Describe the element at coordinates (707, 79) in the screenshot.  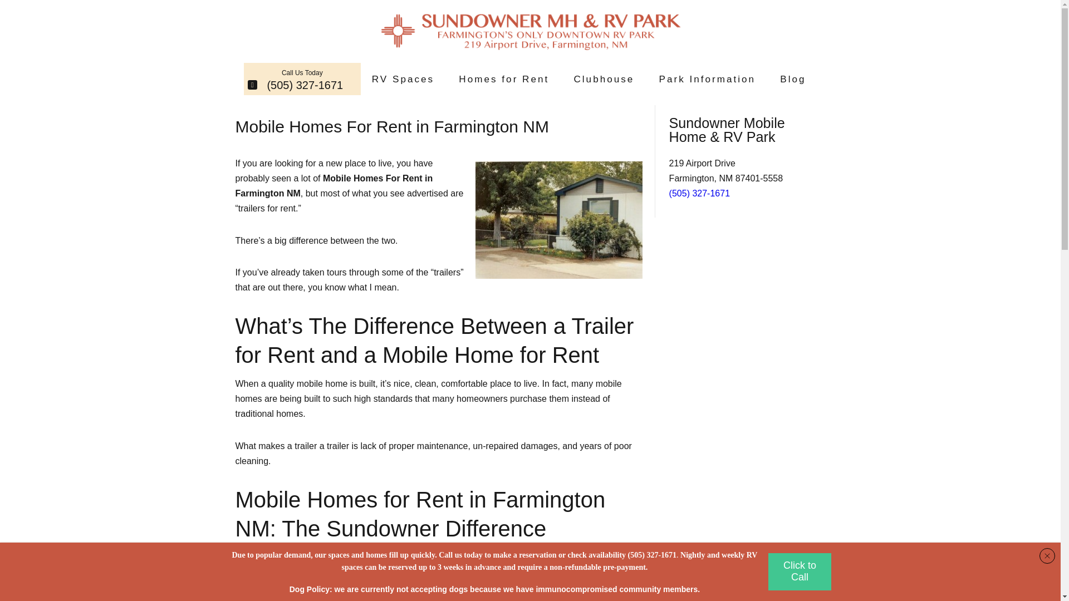
I see `Park Information` at that location.